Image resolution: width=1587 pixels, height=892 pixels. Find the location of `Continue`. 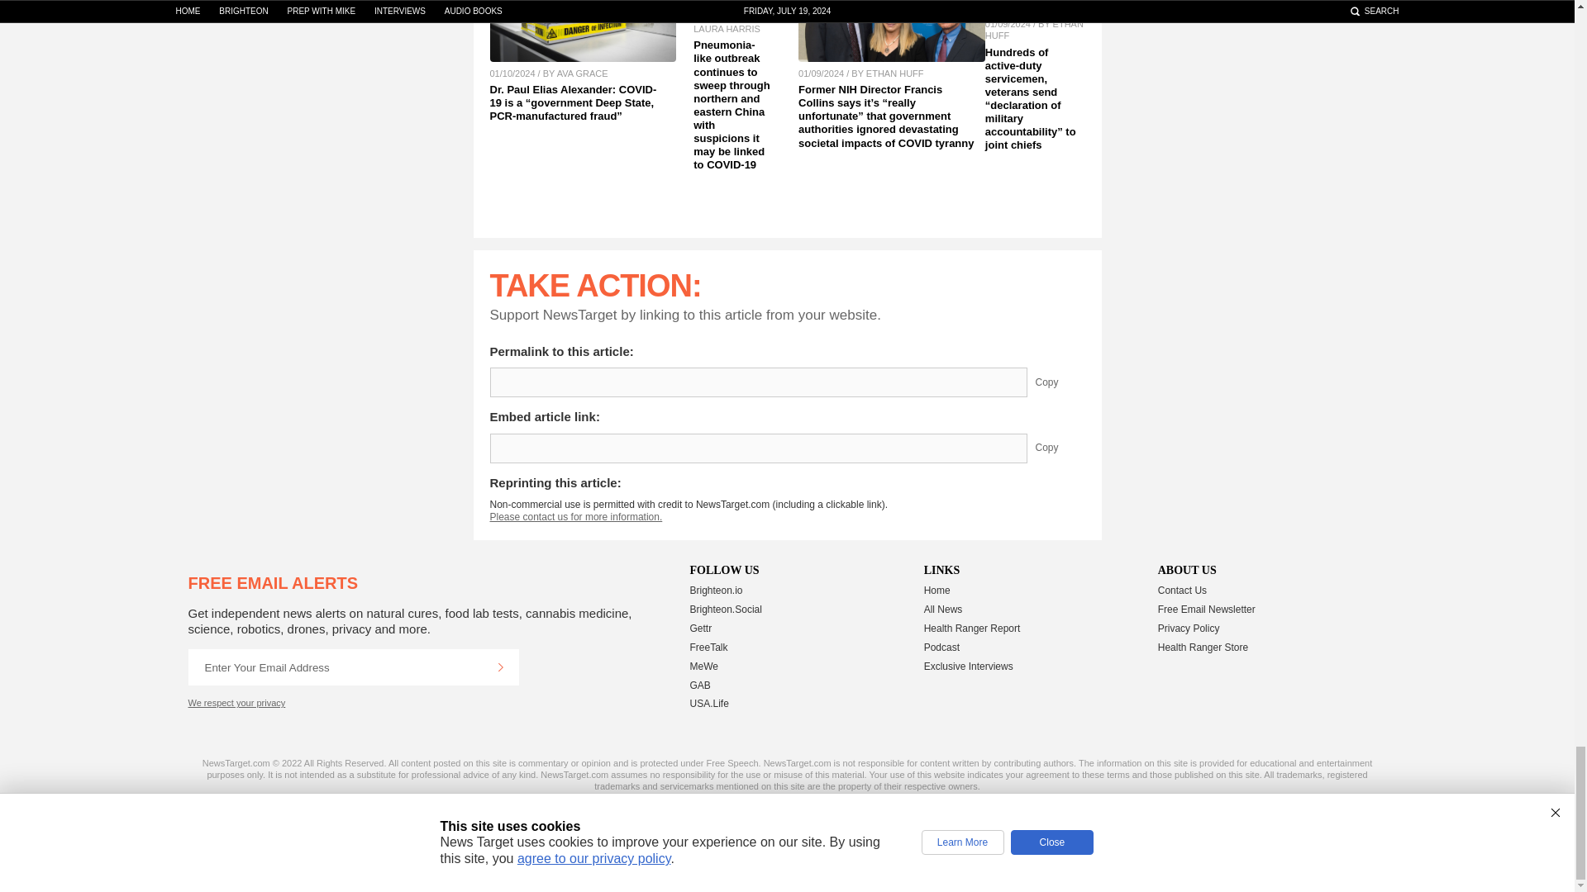

Continue is located at coordinates (500, 667).